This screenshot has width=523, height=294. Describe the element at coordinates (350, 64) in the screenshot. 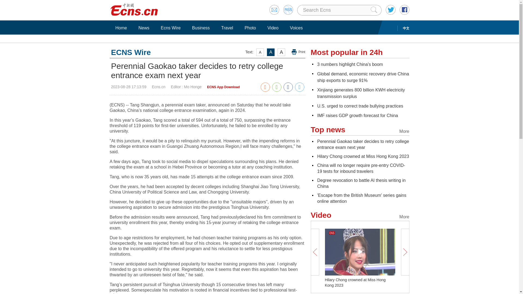

I see `3` at that location.